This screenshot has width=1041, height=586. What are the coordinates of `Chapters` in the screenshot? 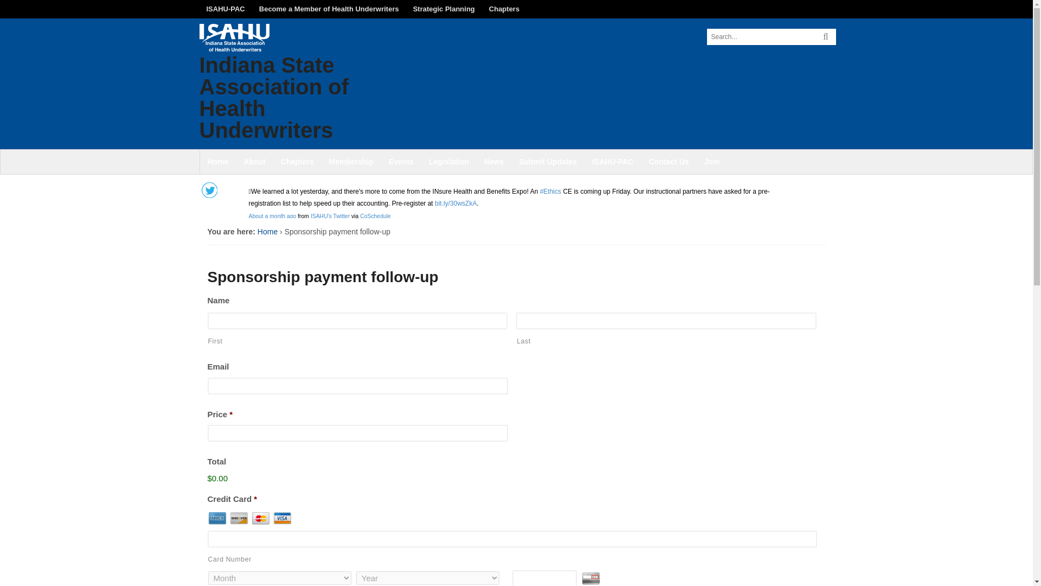 It's located at (297, 162).